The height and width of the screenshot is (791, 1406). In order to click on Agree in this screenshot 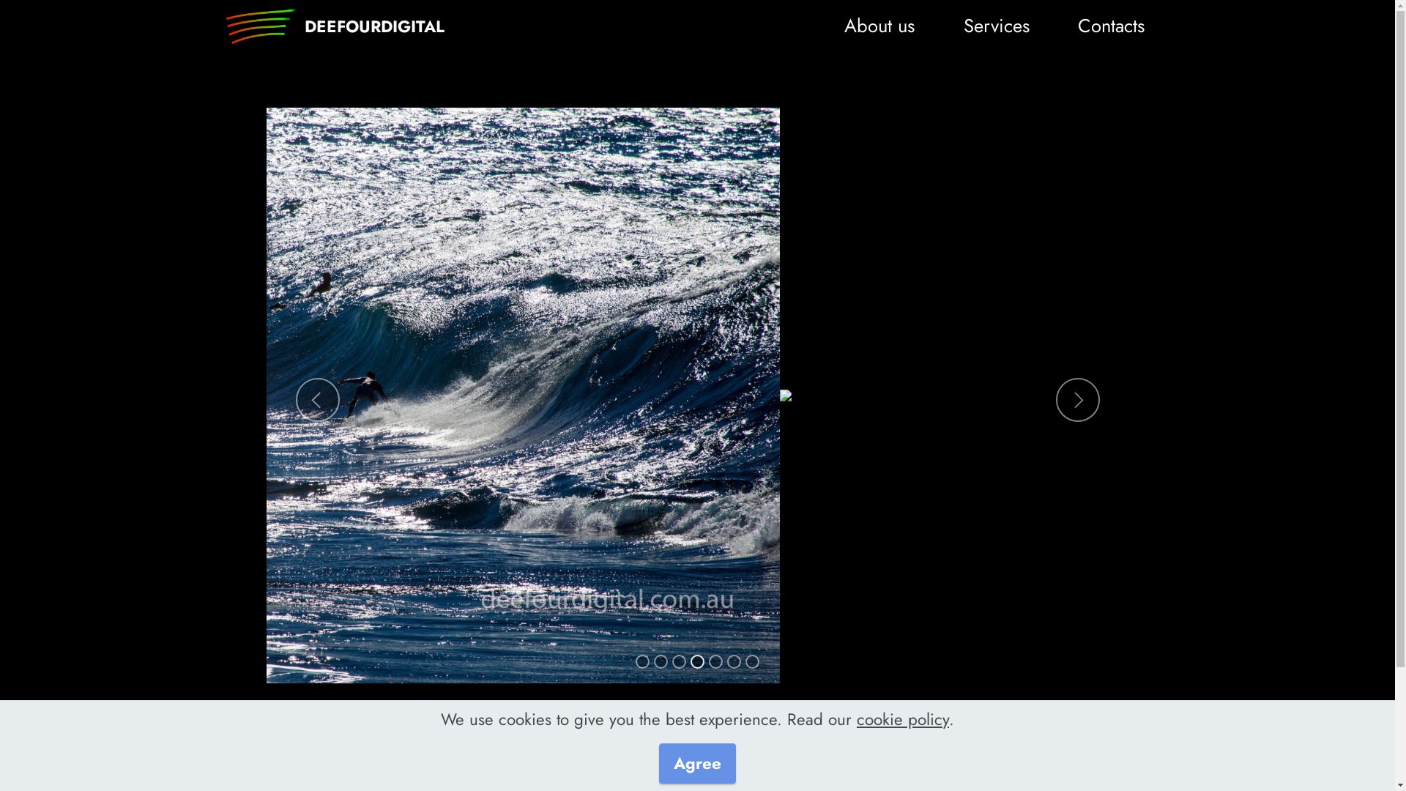, I will do `click(697, 763)`.